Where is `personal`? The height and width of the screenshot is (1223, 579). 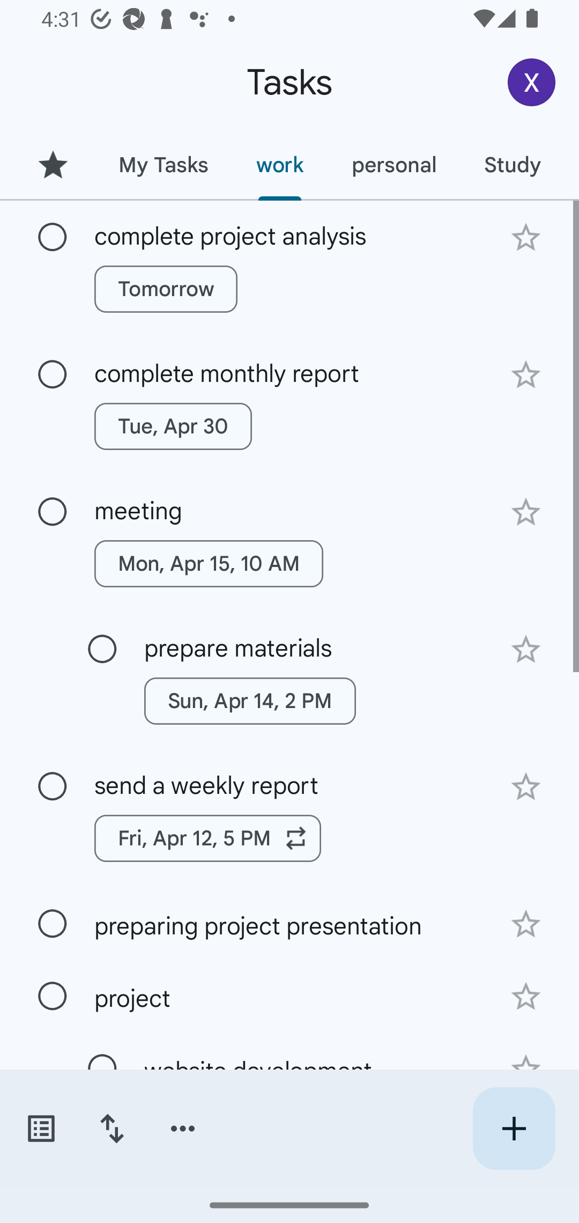
personal is located at coordinates (394, 165).